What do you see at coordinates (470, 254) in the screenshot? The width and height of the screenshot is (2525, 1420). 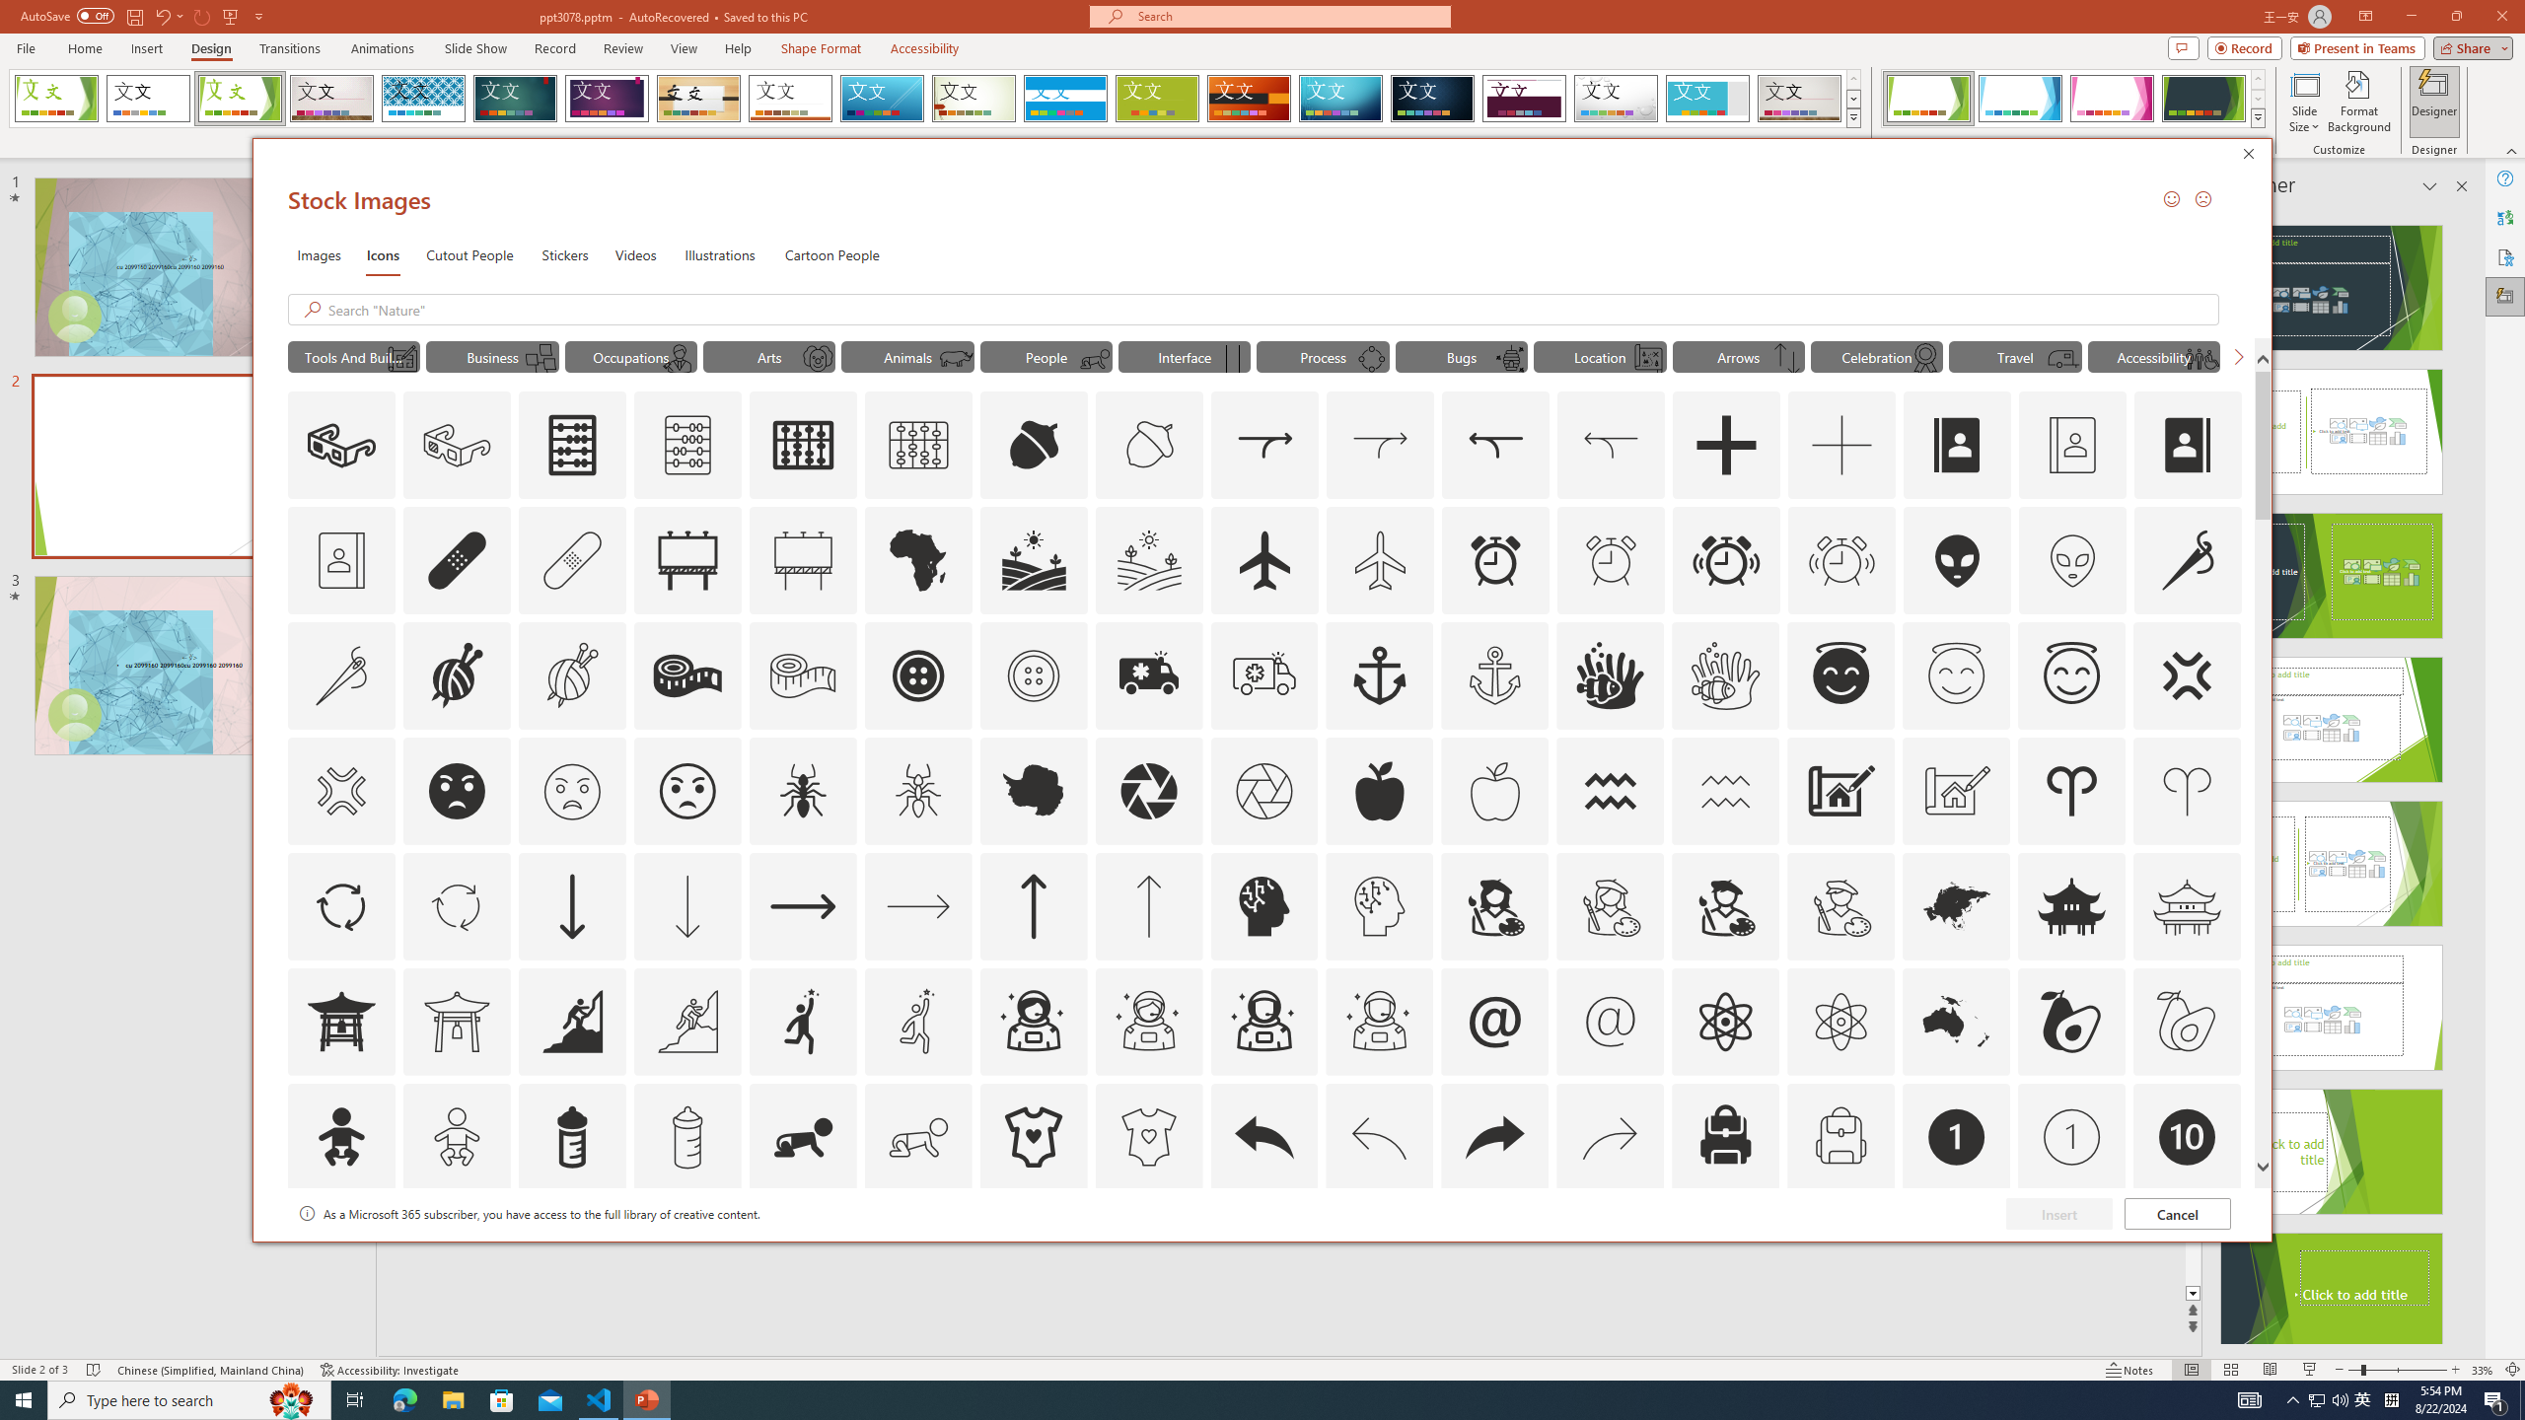 I see `Cutout People` at bounding box center [470, 254].